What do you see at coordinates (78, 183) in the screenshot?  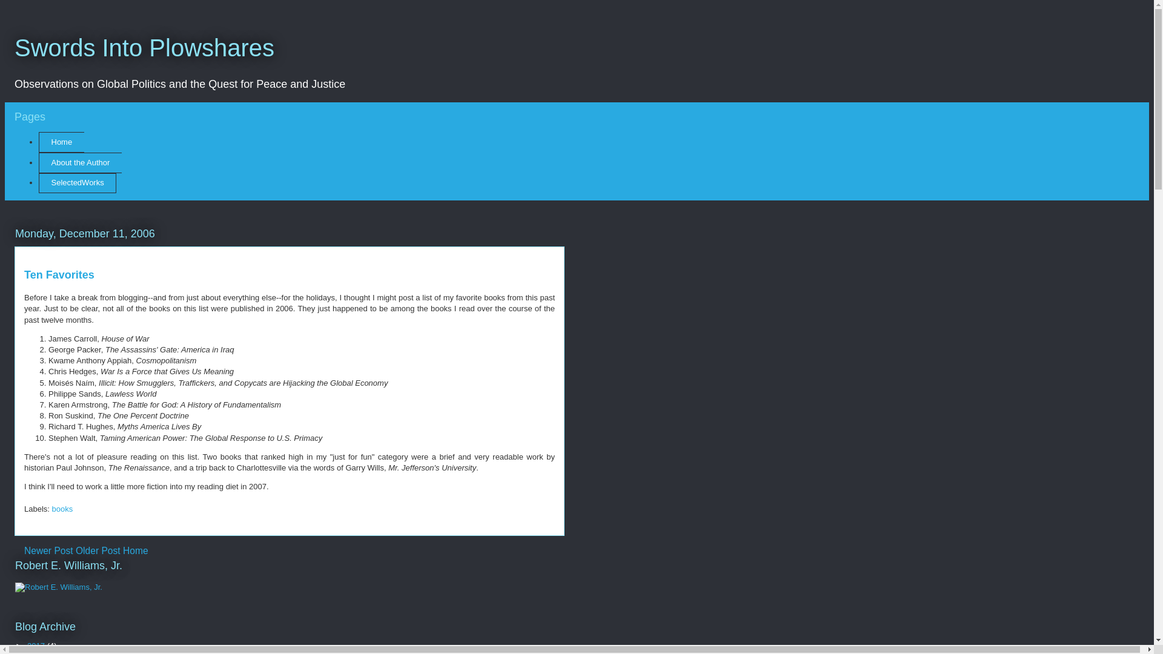 I see `SelectedWorks` at bounding box center [78, 183].